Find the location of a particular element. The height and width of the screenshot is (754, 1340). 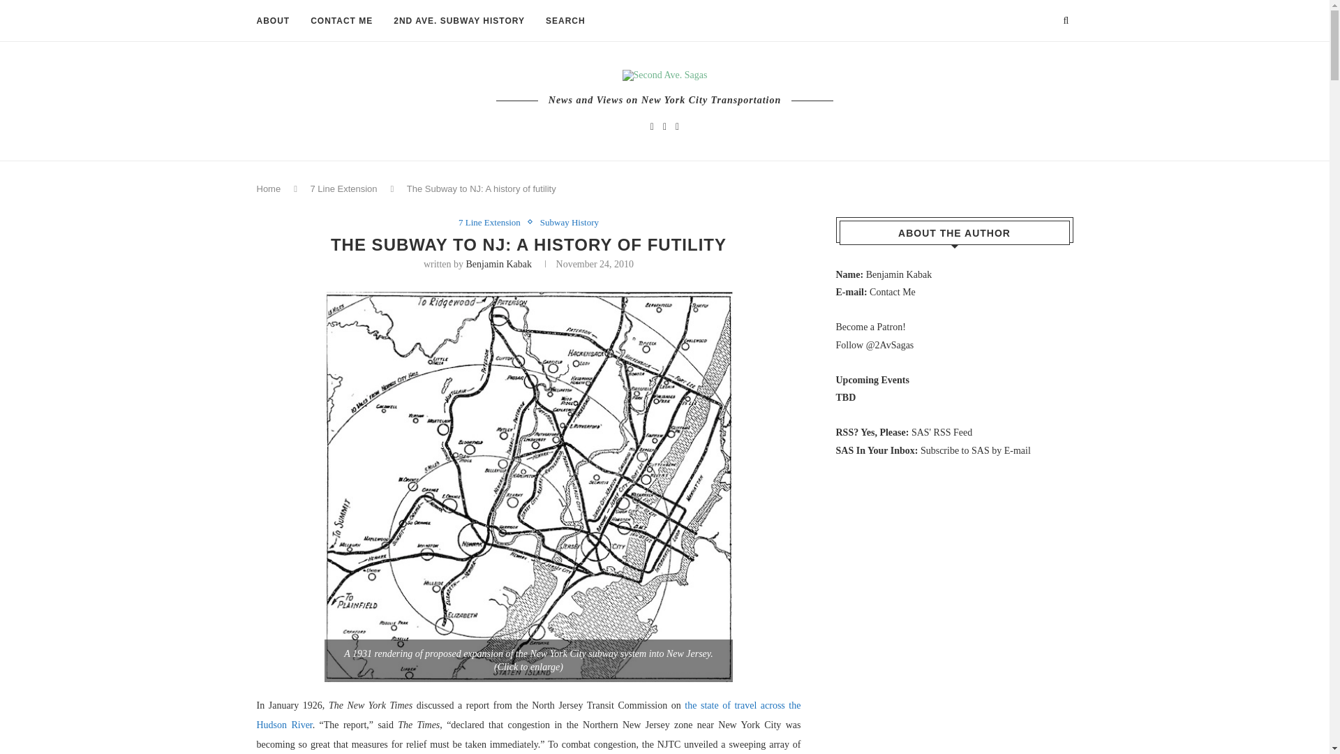

Benjamin Kabak is located at coordinates (499, 264).